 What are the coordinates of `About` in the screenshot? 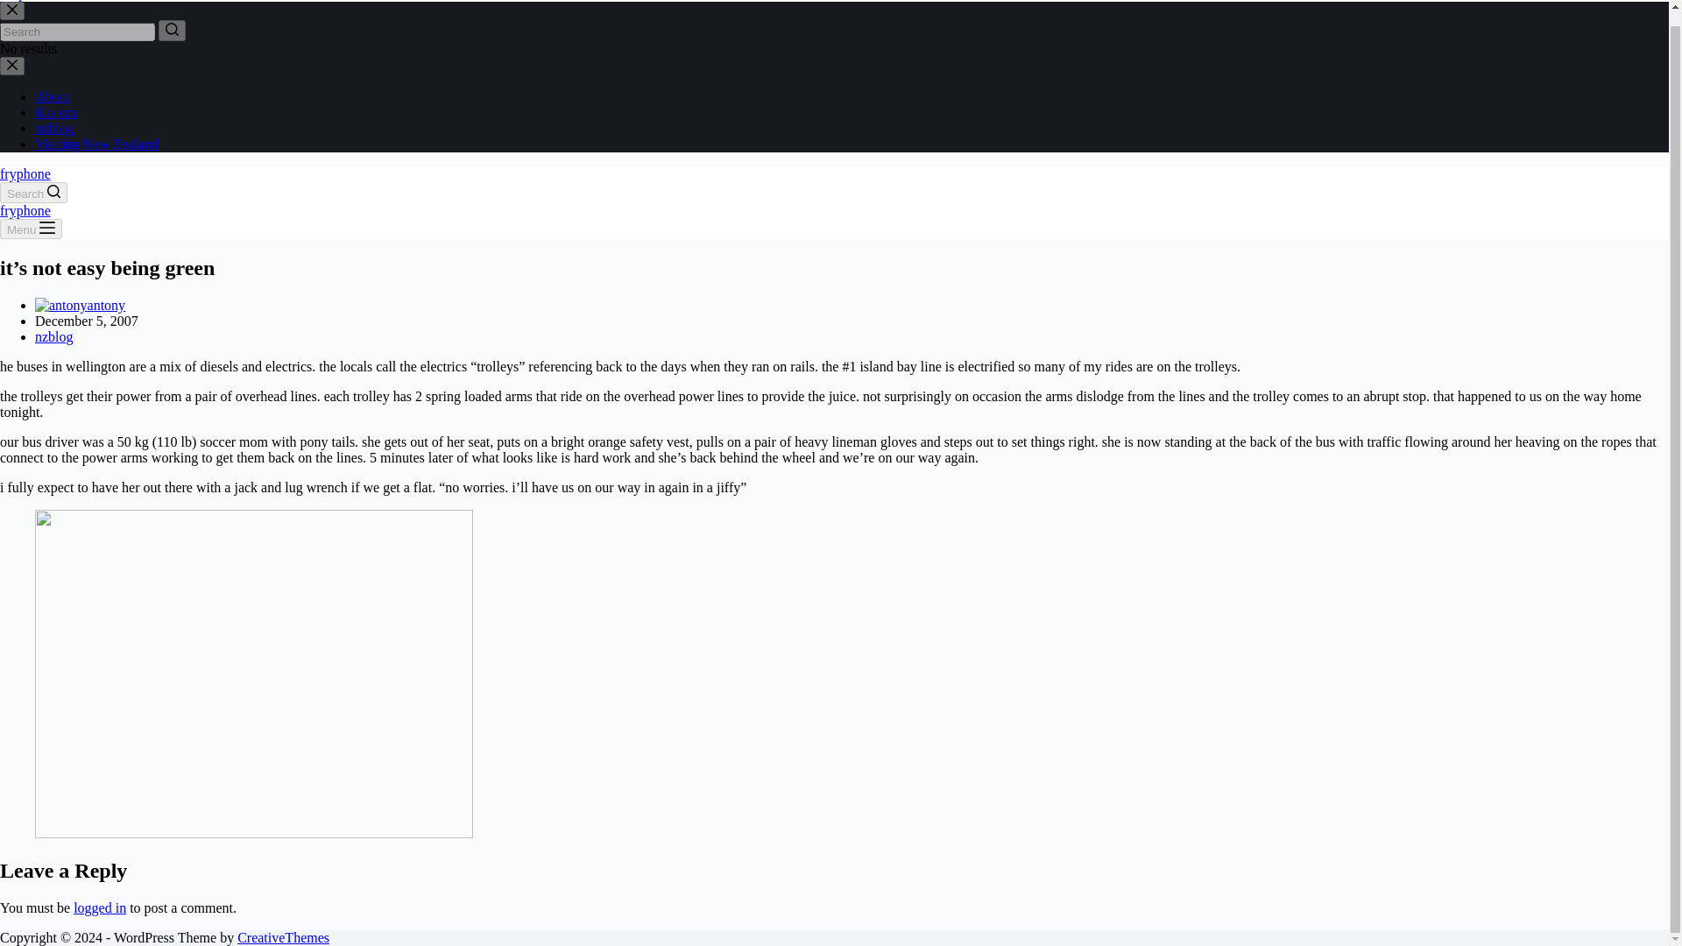 It's located at (53, 96).